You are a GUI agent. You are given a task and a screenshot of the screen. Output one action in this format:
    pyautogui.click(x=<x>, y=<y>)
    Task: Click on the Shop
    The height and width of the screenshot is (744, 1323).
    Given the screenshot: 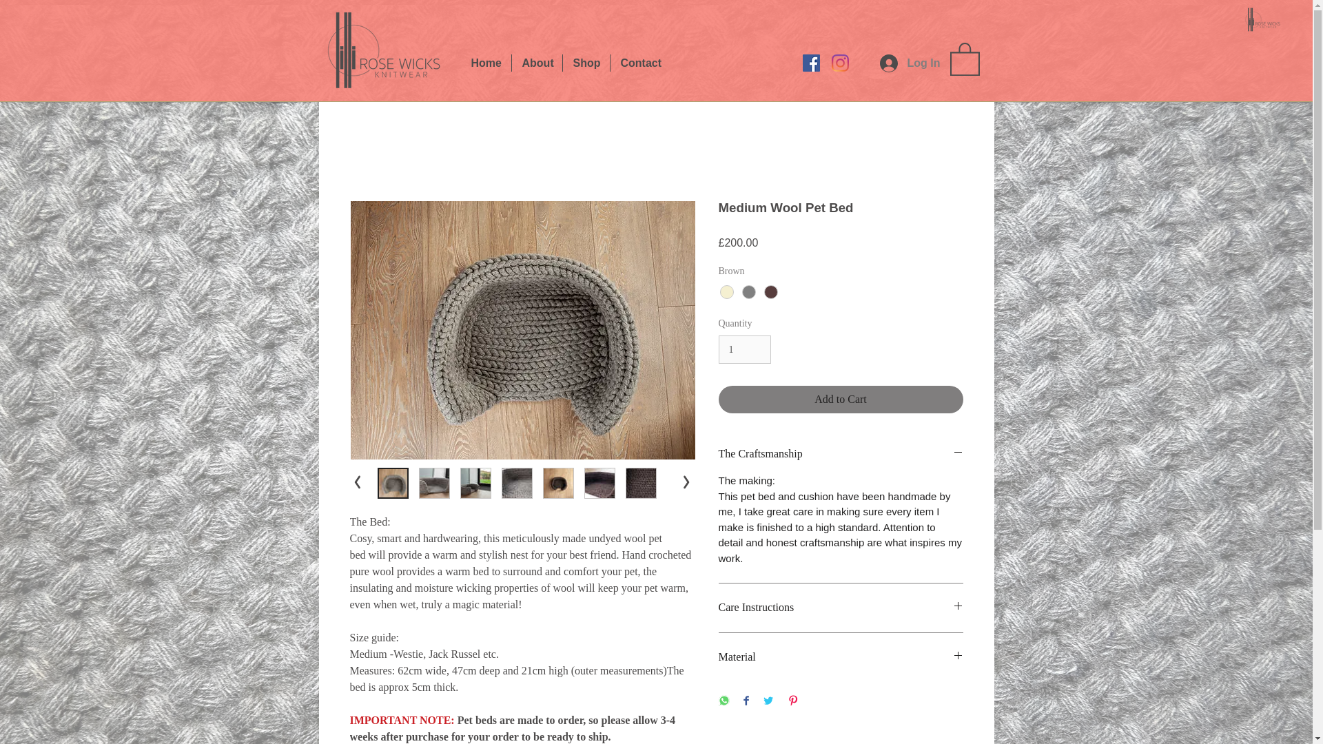 What is the action you would take?
    pyautogui.click(x=586, y=62)
    